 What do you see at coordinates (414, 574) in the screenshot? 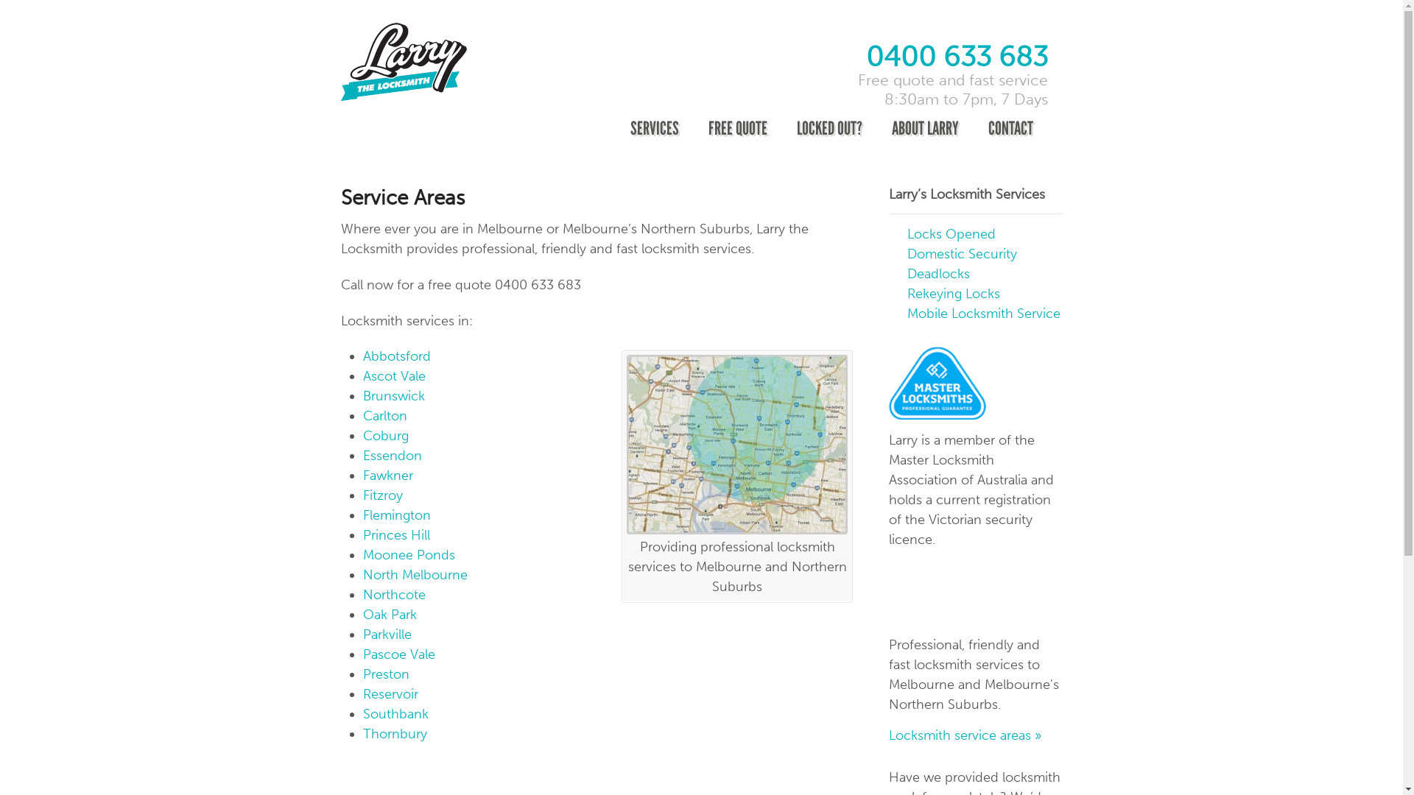
I see `North Melbourne` at bounding box center [414, 574].